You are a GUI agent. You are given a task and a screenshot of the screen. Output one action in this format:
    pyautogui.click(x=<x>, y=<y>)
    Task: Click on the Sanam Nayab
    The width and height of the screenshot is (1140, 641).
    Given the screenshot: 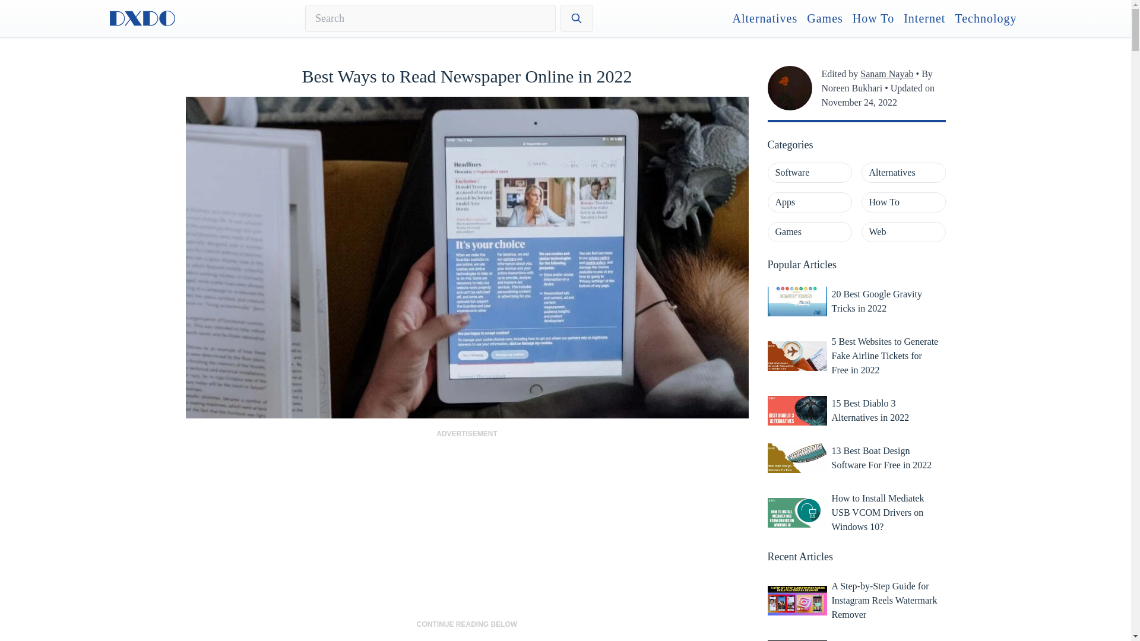 What is the action you would take?
    pyautogui.click(x=886, y=74)
    